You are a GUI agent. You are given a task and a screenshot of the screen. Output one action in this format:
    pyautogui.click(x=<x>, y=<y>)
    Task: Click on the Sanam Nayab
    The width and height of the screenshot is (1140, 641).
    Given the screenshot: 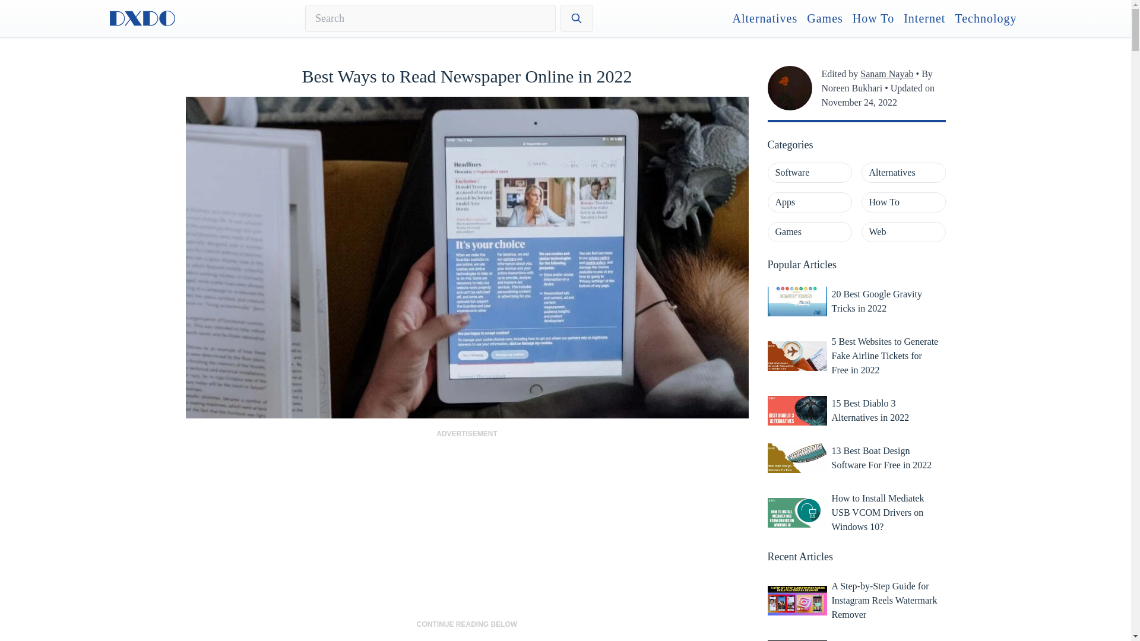 What is the action you would take?
    pyautogui.click(x=886, y=74)
    